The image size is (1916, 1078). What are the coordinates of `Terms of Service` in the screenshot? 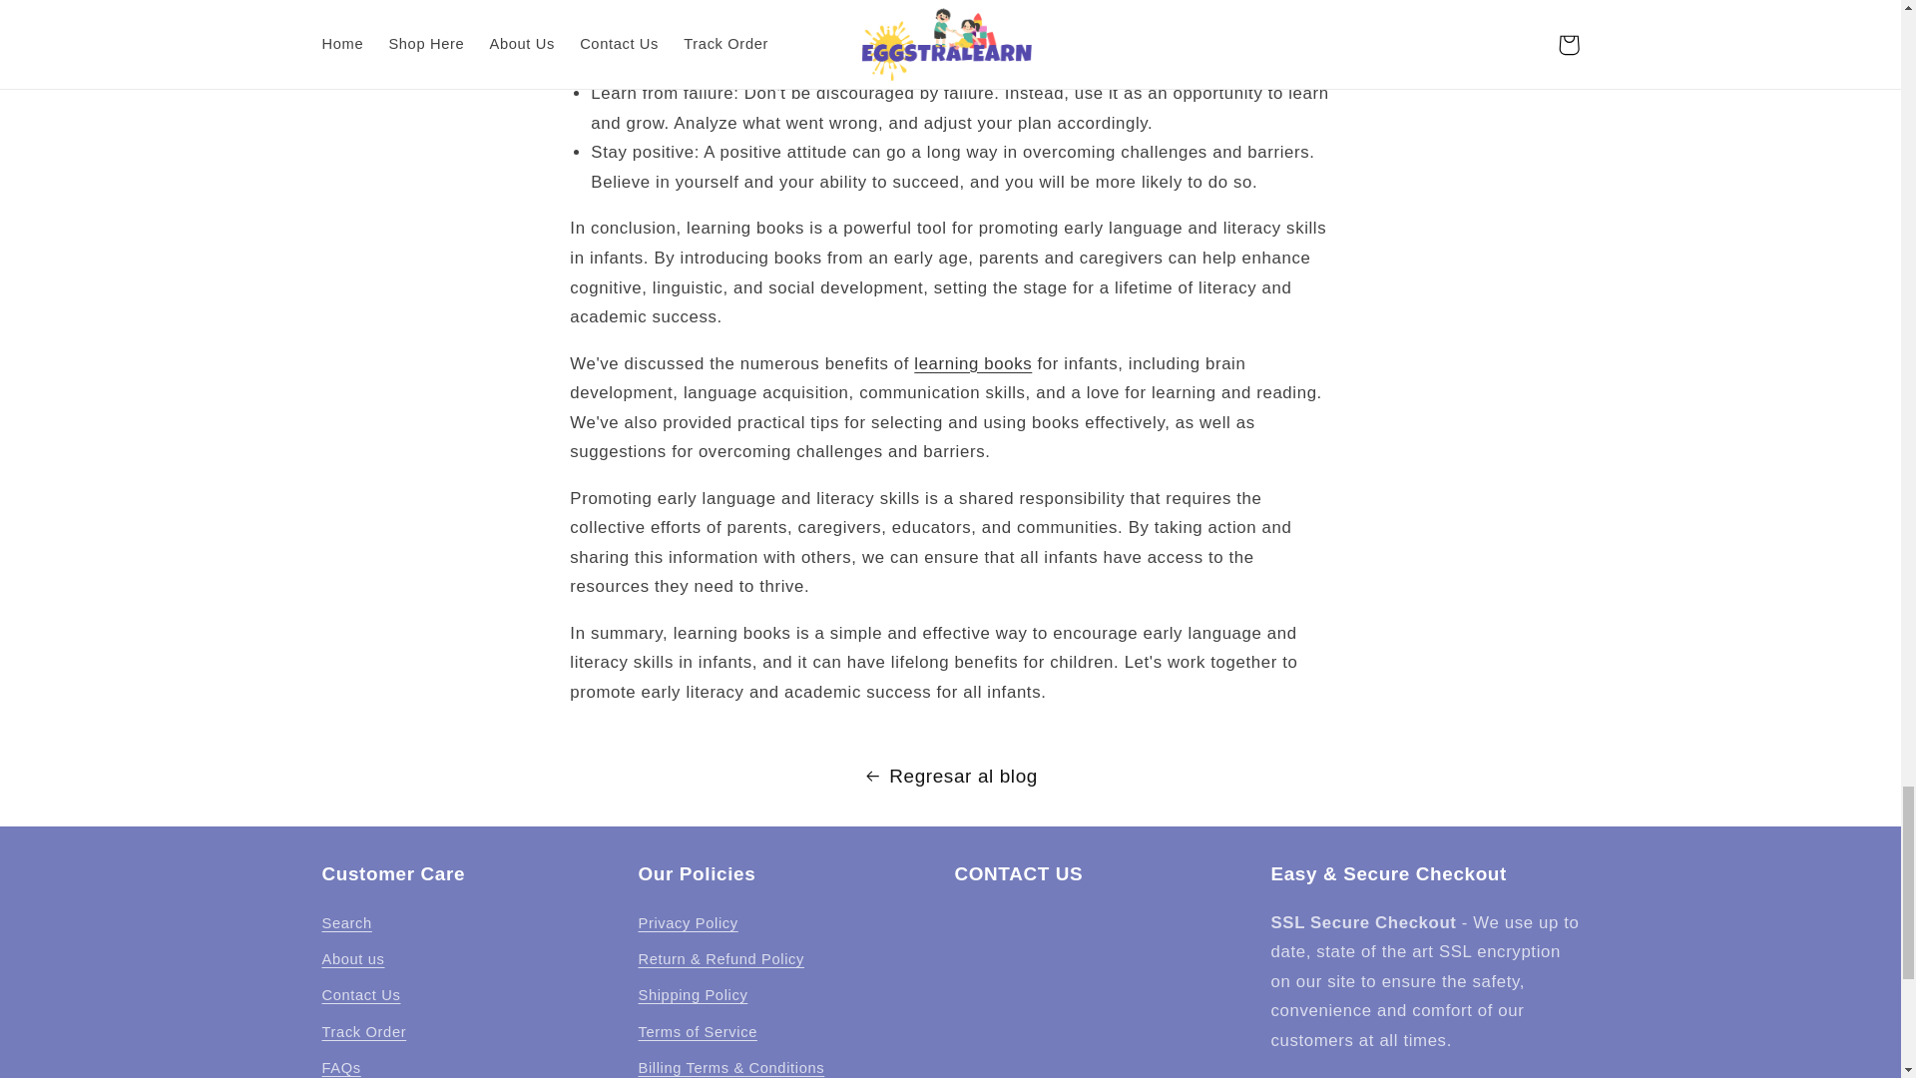 It's located at (697, 1033).